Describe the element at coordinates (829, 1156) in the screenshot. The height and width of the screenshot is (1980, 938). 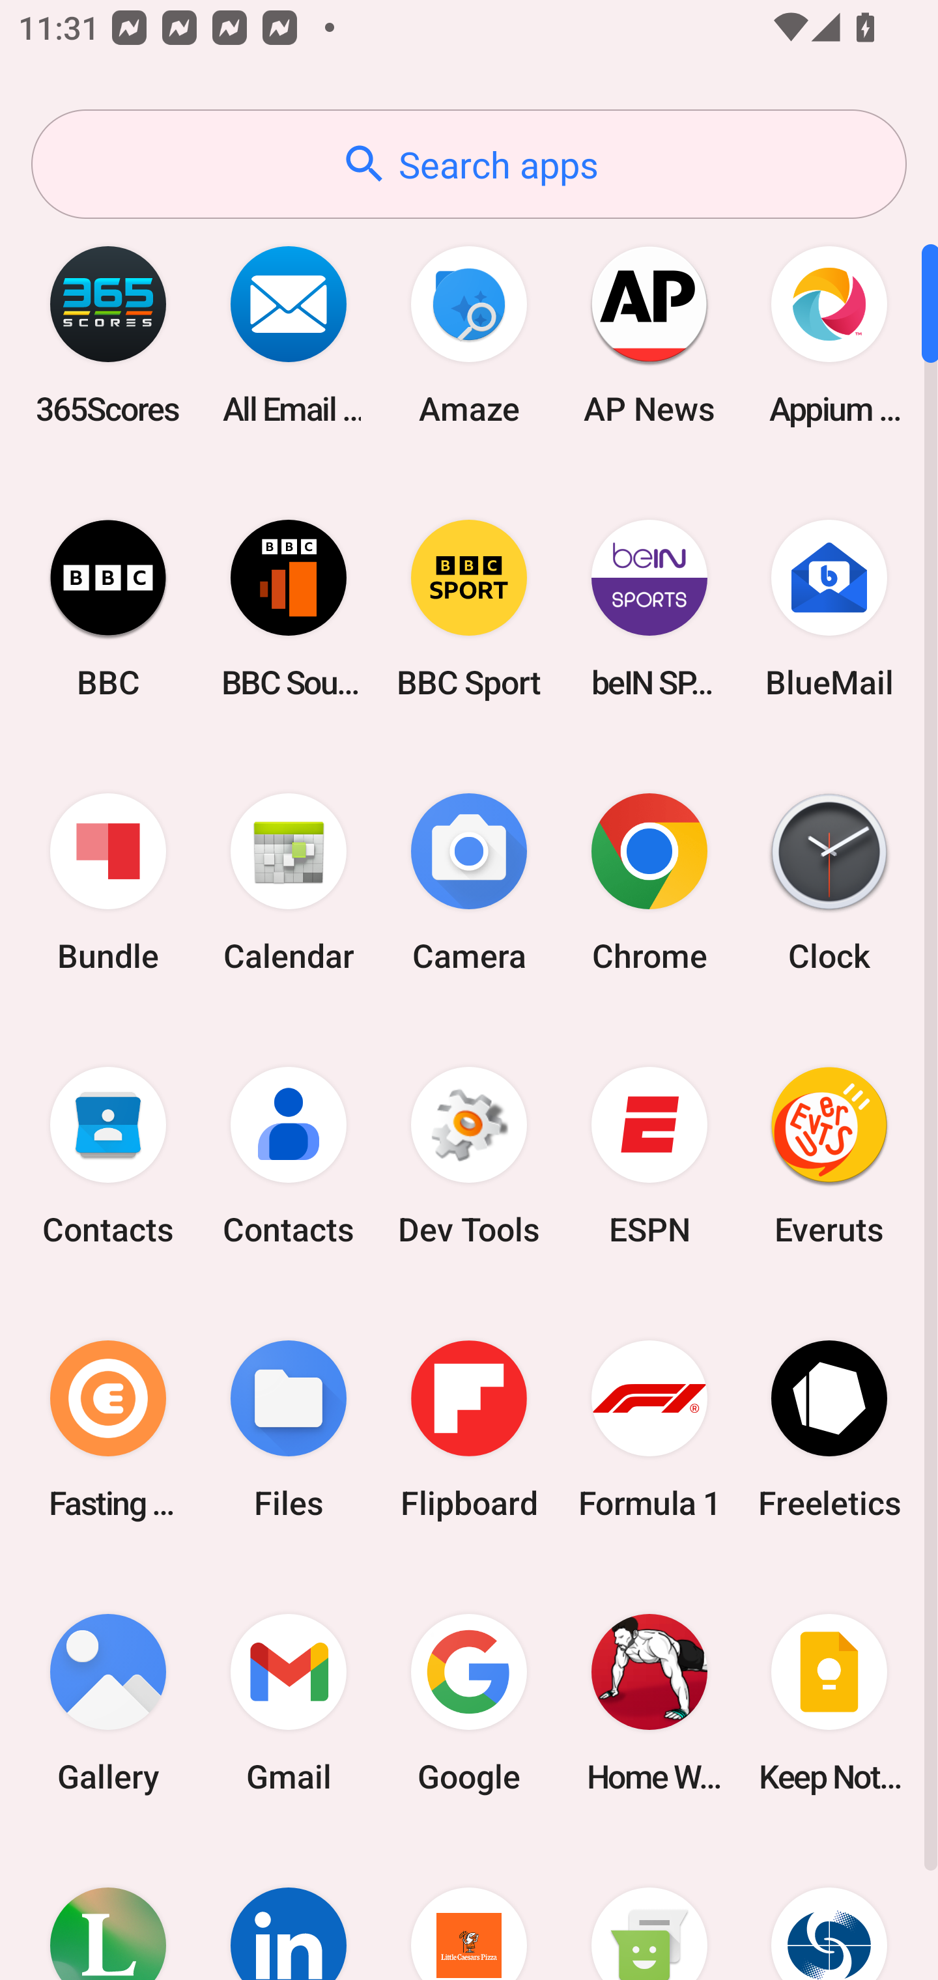
I see `Everuts` at that location.